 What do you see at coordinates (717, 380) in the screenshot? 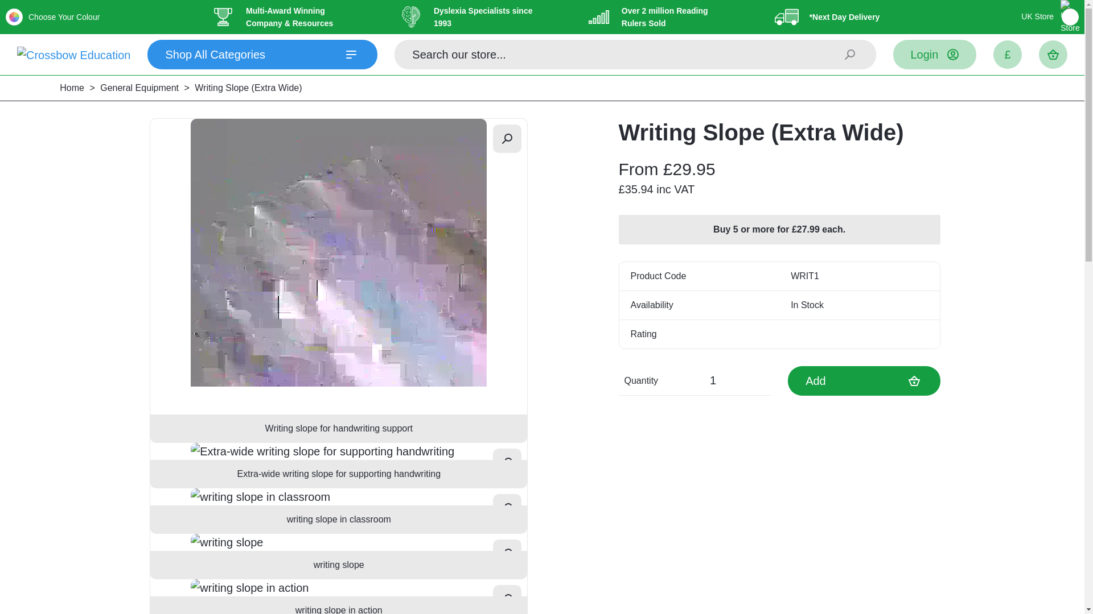
I see `1` at bounding box center [717, 380].